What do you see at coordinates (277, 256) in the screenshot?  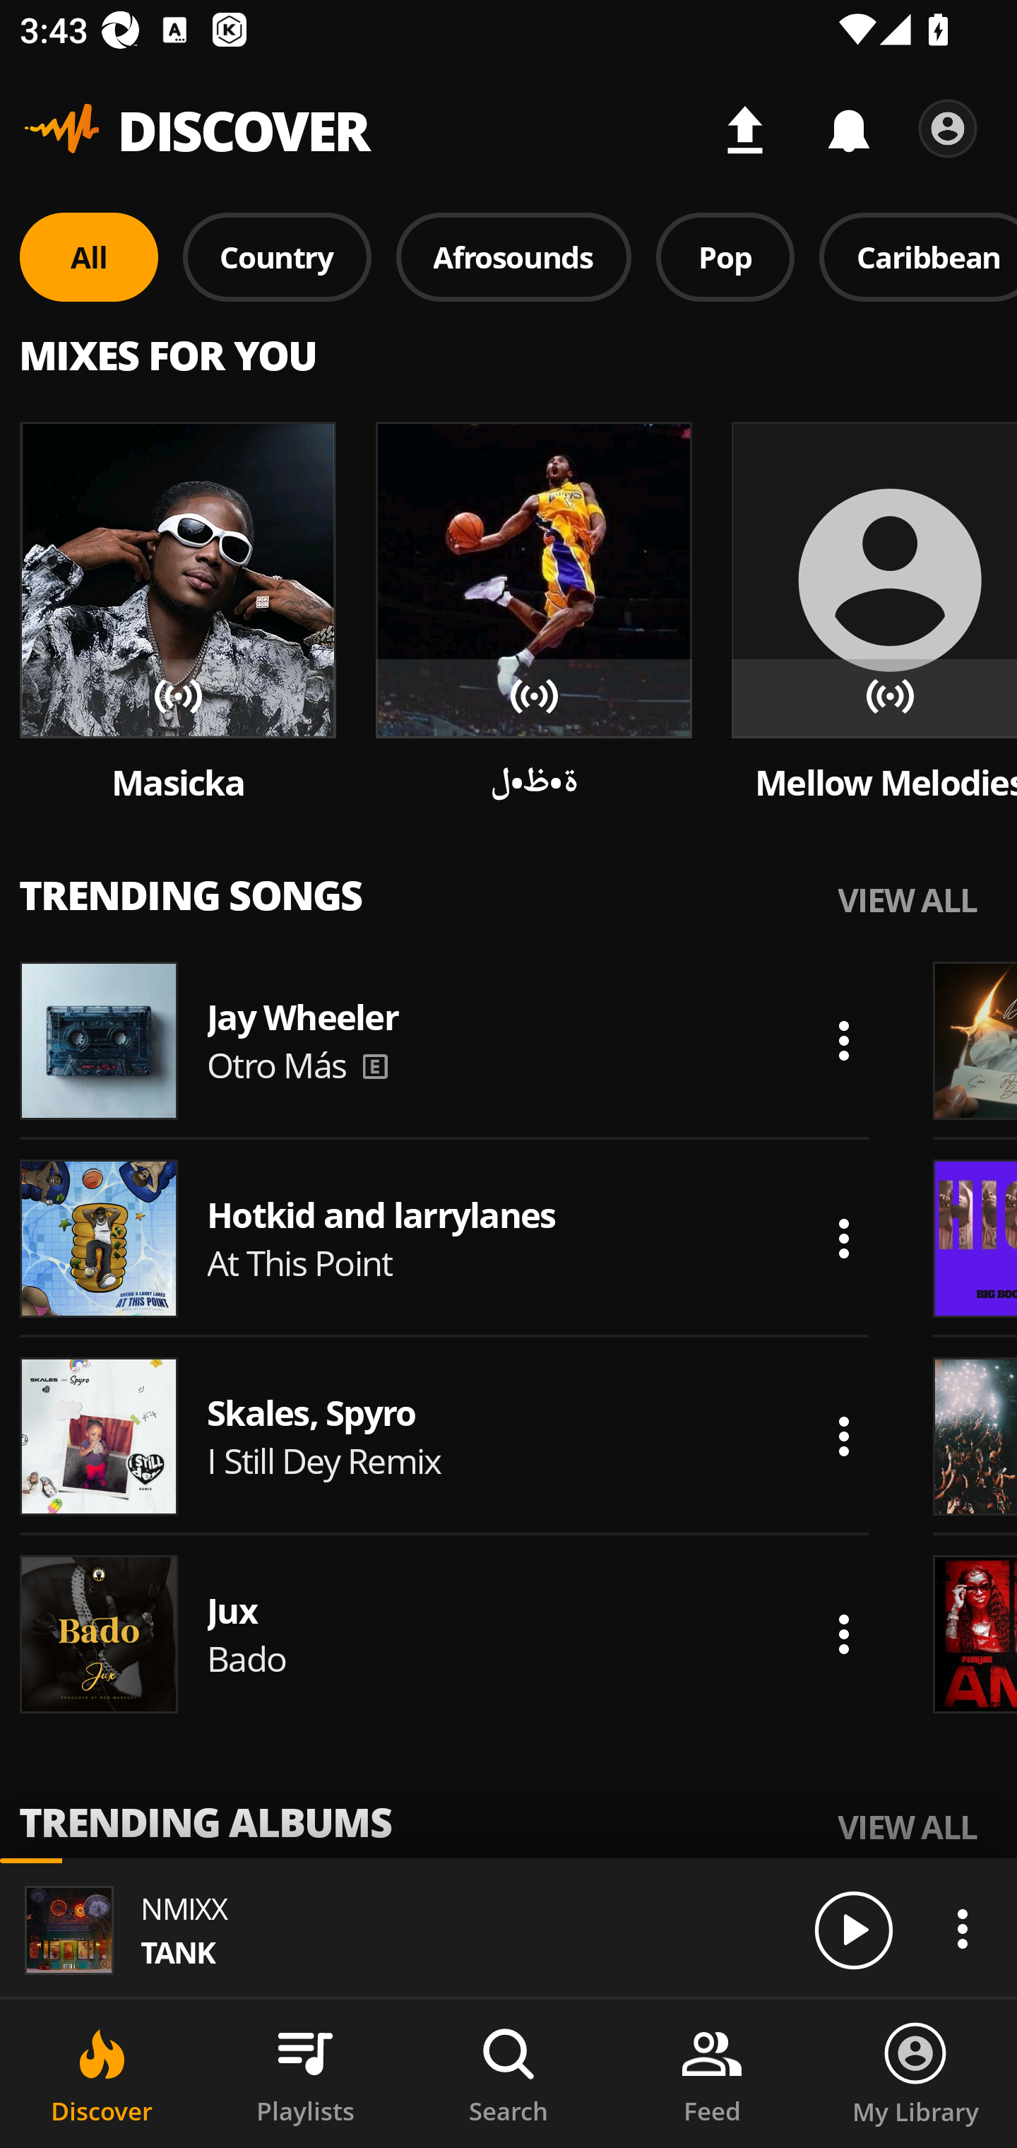 I see `Country` at bounding box center [277, 256].